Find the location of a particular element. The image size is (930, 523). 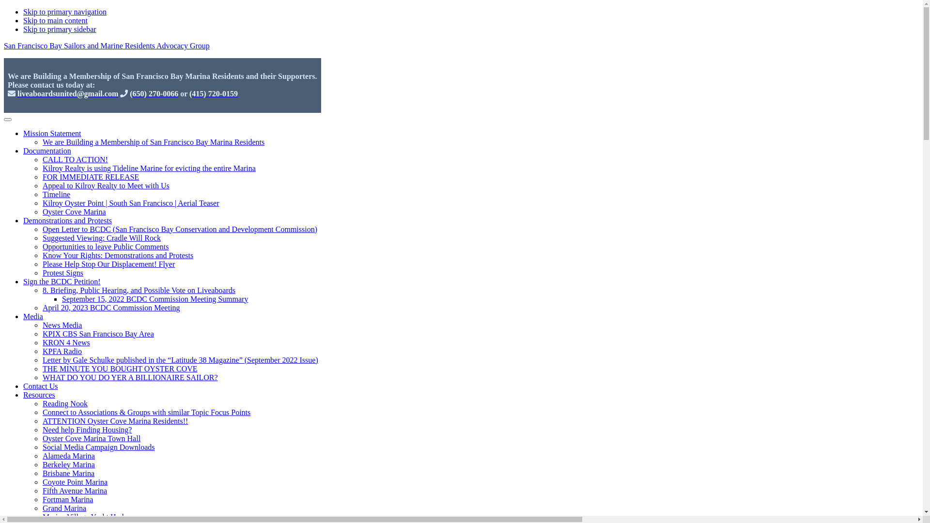

WHAT DO YOU DO YER A BILLIONAIRE SAILOR? is located at coordinates (130, 378).